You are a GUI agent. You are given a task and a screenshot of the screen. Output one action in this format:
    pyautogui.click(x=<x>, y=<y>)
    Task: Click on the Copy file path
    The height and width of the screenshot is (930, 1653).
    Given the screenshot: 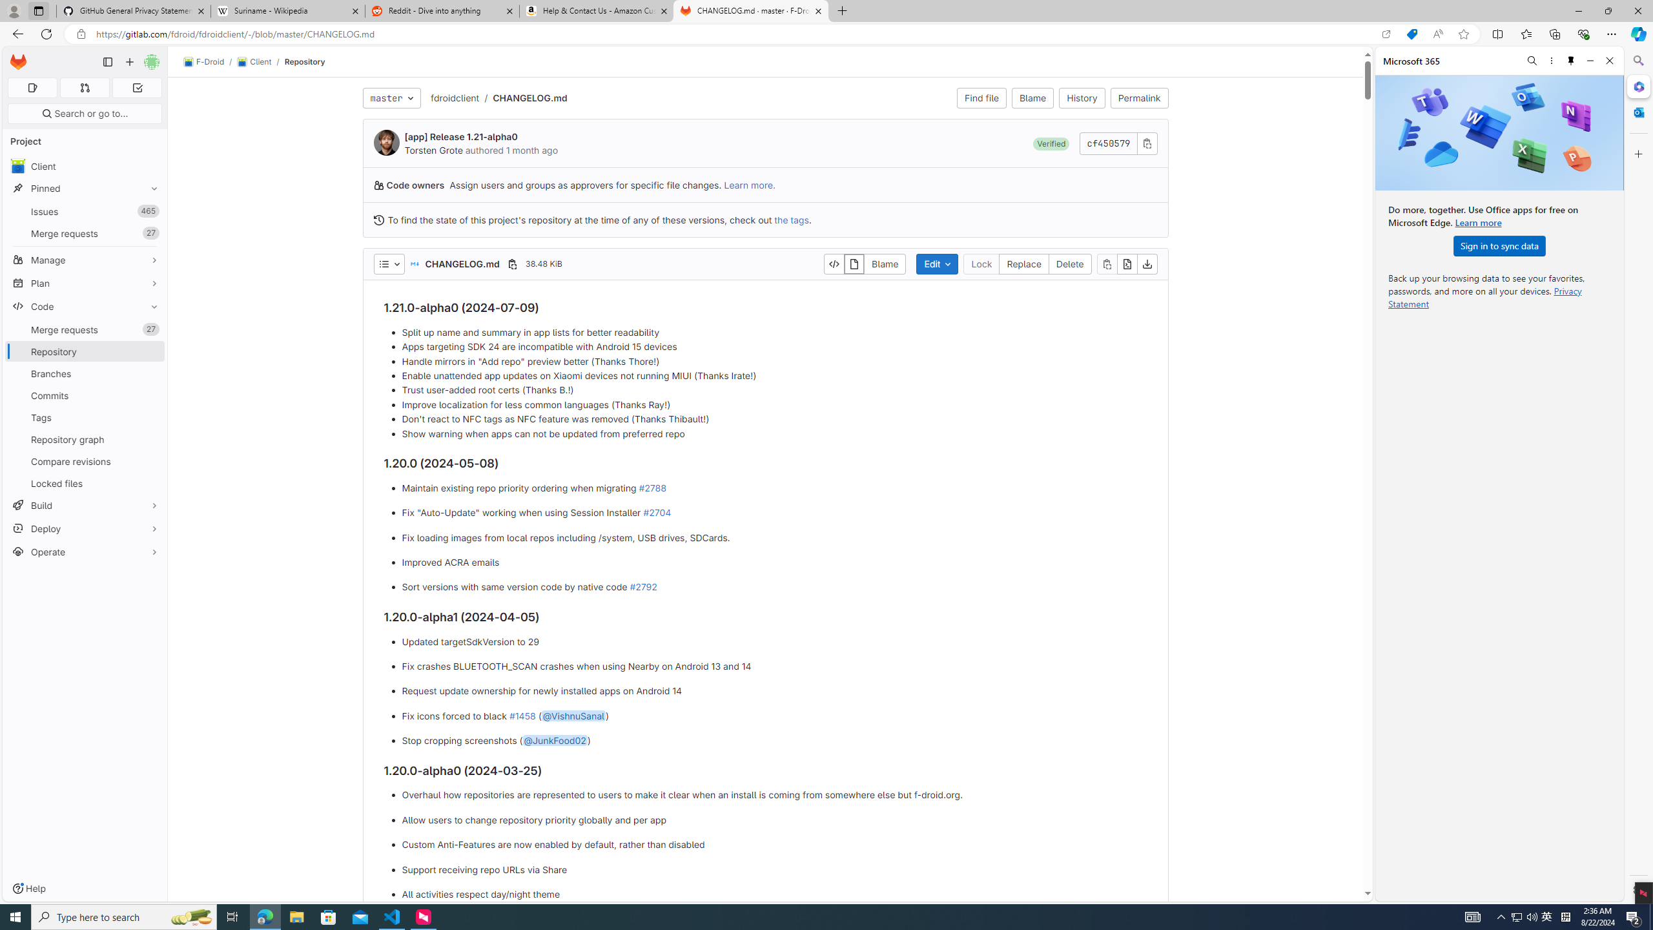 What is the action you would take?
    pyautogui.click(x=512, y=263)
    